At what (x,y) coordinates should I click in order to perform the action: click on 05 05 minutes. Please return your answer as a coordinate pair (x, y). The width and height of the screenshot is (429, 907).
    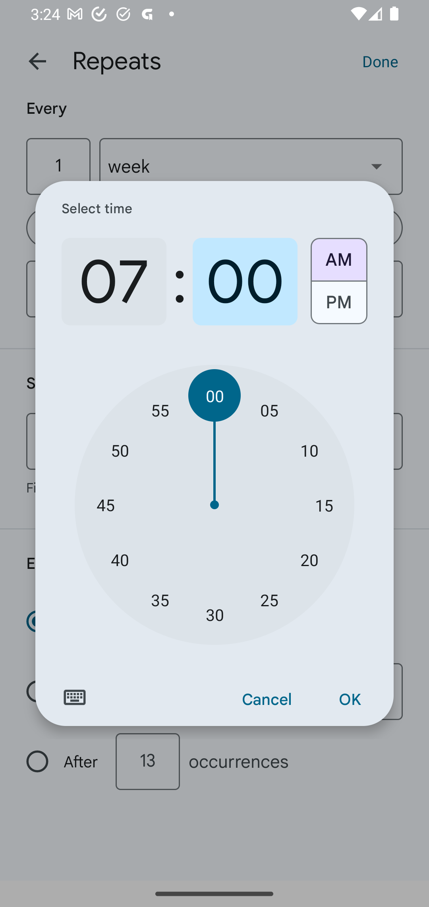
    Looking at the image, I should click on (269, 410).